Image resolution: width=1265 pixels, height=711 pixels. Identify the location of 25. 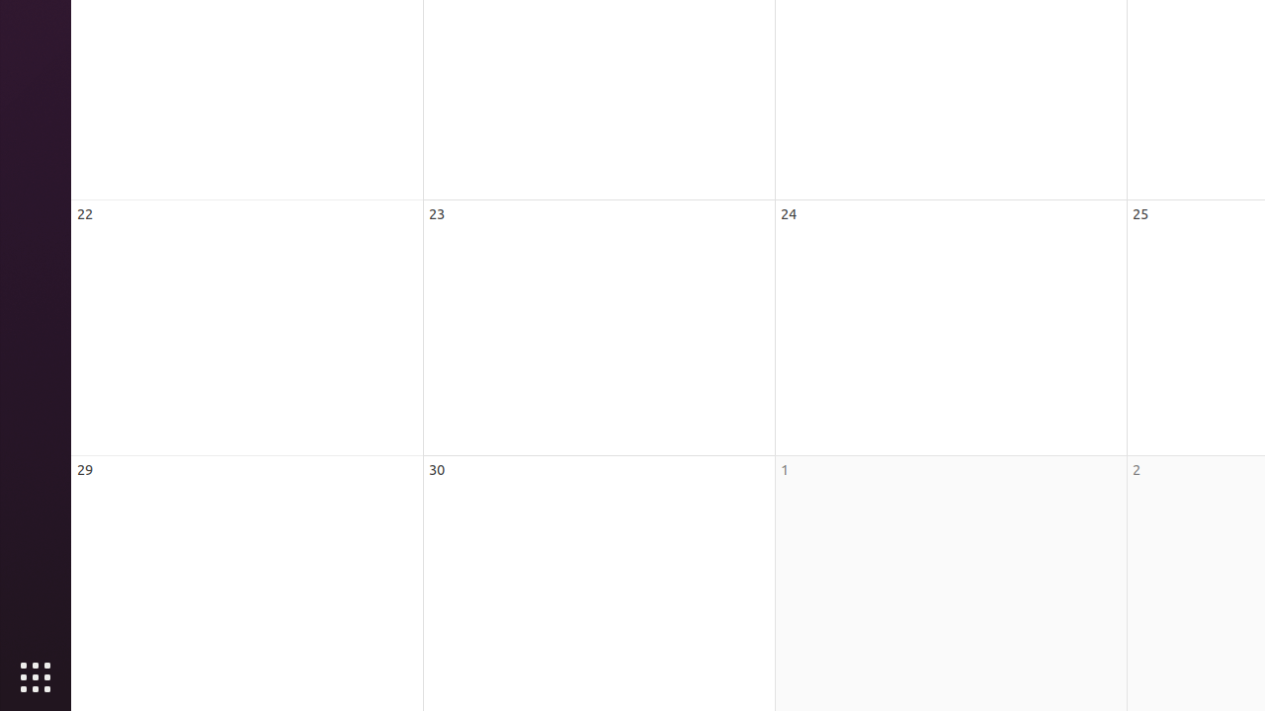
(1140, 213).